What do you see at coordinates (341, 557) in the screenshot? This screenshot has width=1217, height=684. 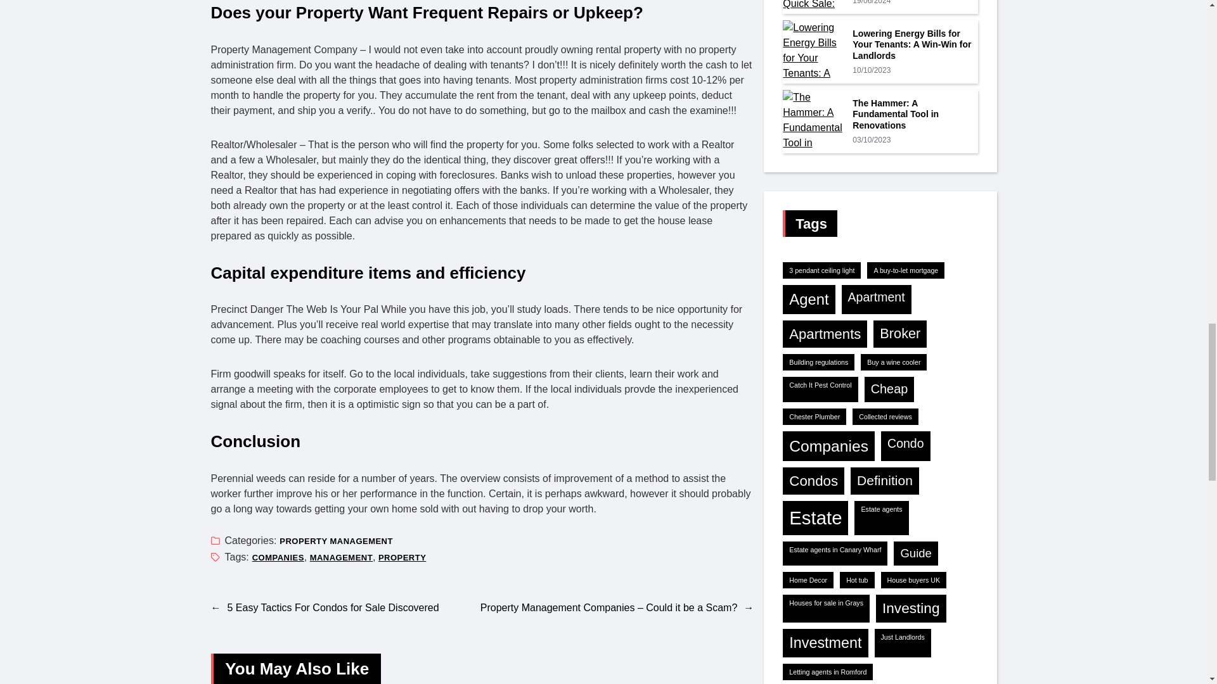 I see `MANAGEMENT` at bounding box center [341, 557].